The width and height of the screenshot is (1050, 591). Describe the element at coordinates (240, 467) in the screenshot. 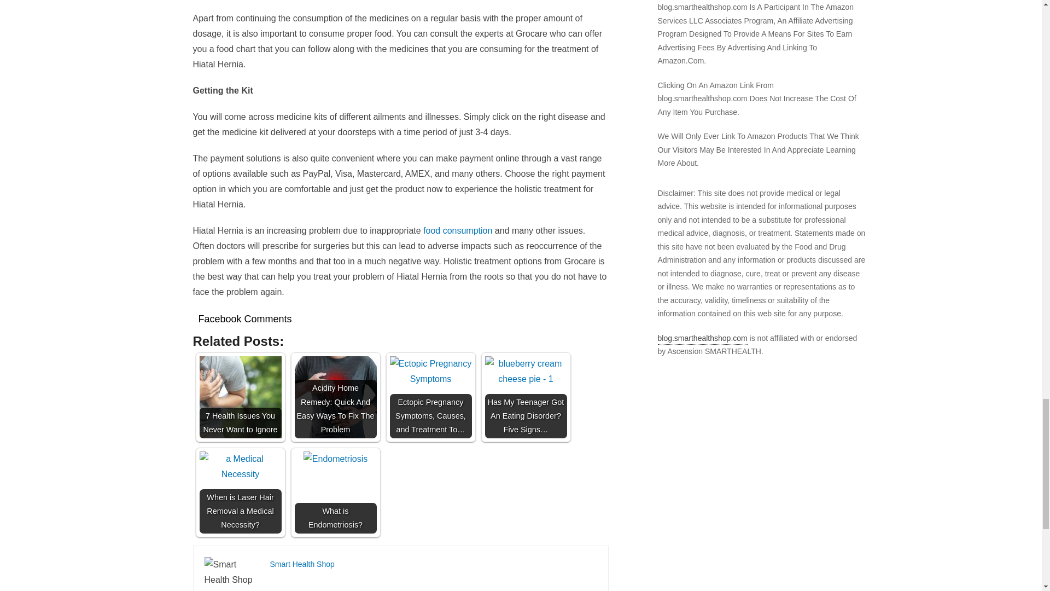

I see `When is Laser Hair Removal a Medical Necessity?` at that location.